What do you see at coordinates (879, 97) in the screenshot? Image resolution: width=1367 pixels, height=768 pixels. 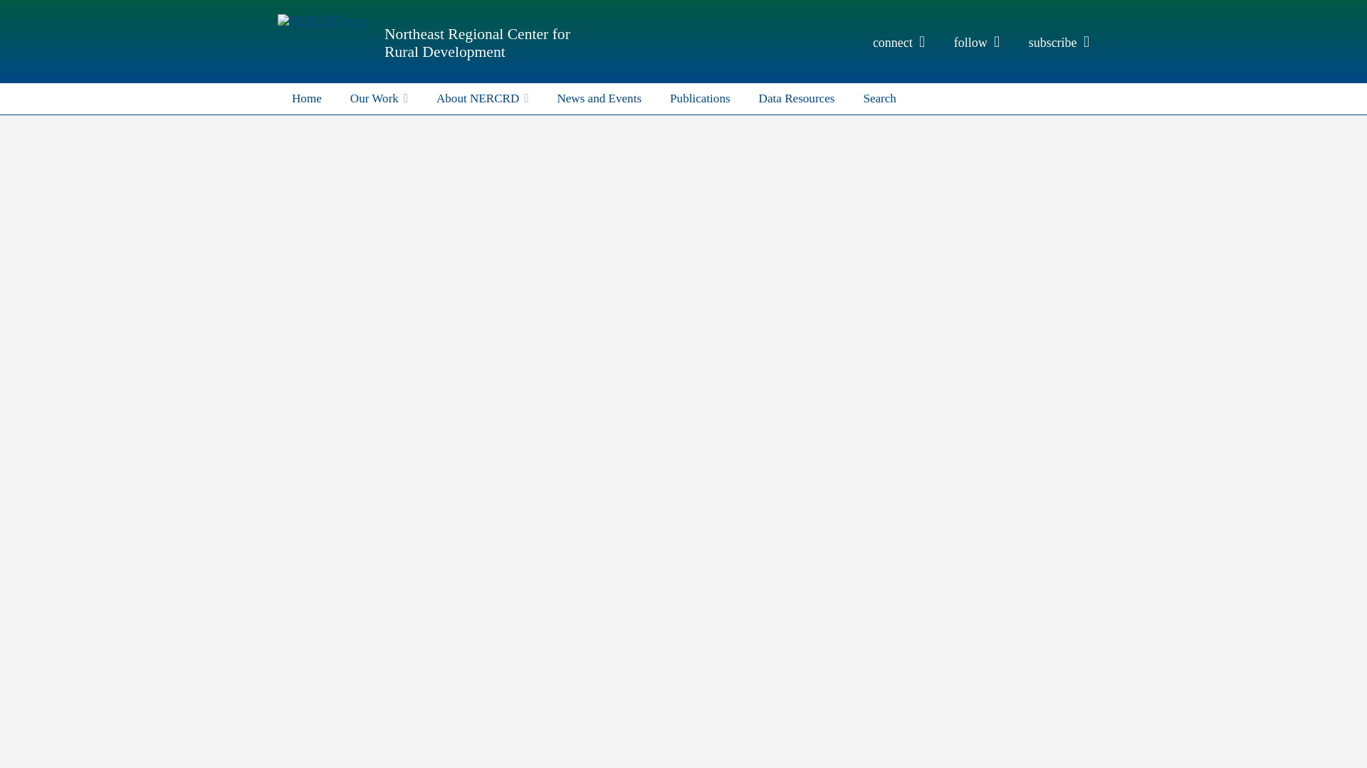 I see `Search` at bounding box center [879, 97].